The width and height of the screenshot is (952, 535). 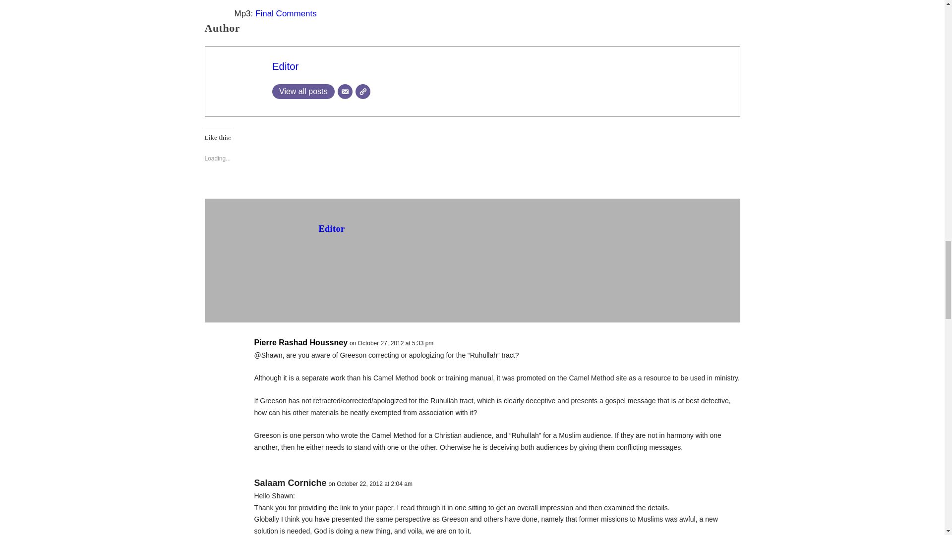 What do you see at coordinates (300, 343) in the screenshot?
I see `Pierre Rashad Houssney` at bounding box center [300, 343].